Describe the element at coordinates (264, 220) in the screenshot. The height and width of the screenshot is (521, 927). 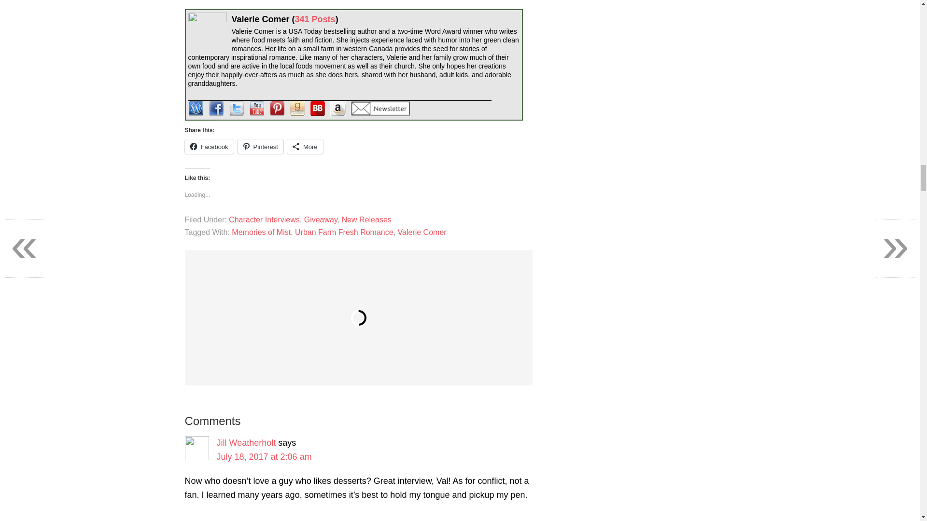
I see `Character Interviews` at that location.